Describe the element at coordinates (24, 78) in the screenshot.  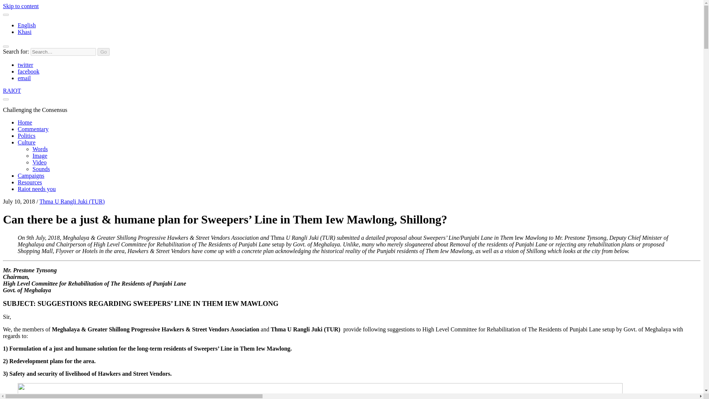
I see `email` at that location.